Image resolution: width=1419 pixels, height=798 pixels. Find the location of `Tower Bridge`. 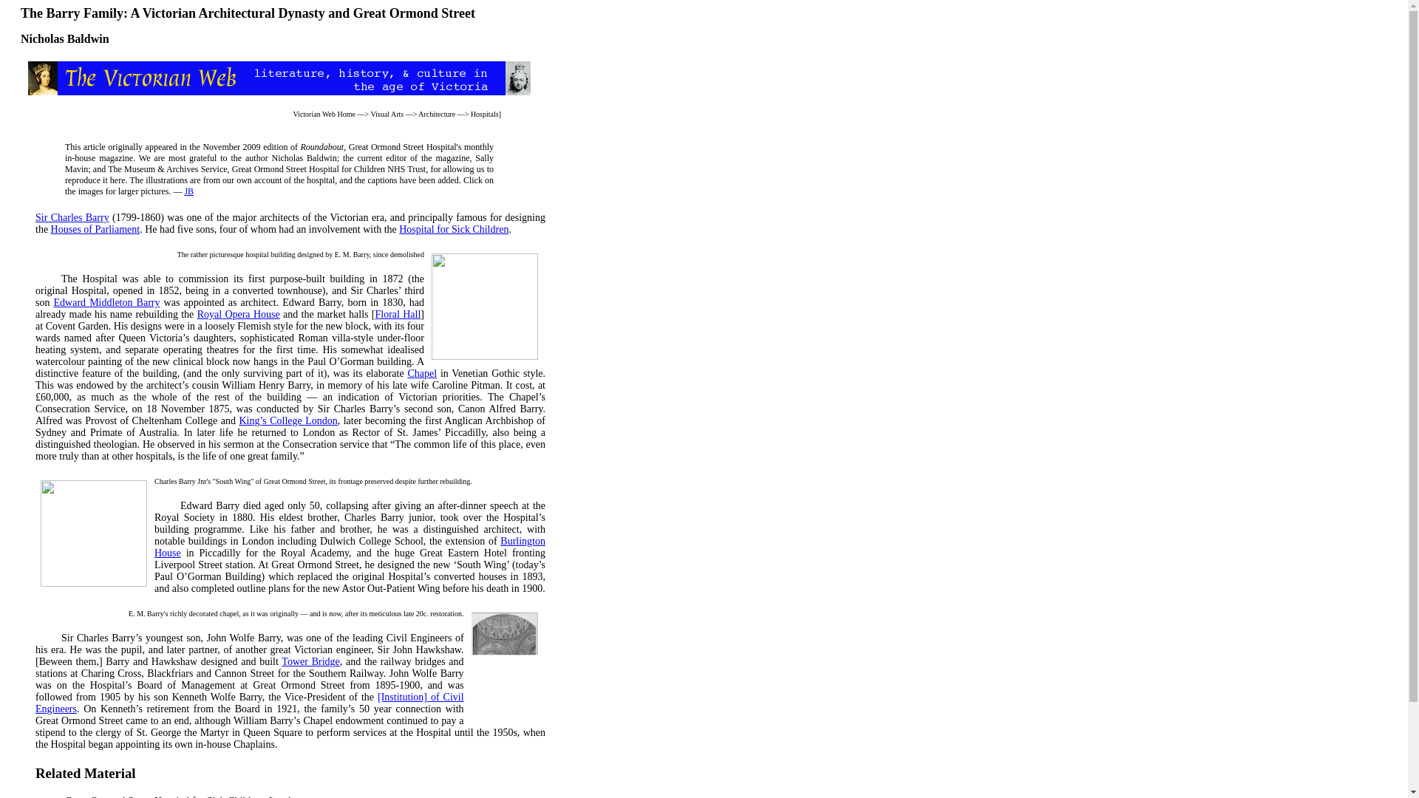

Tower Bridge is located at coordinates (310, 661).